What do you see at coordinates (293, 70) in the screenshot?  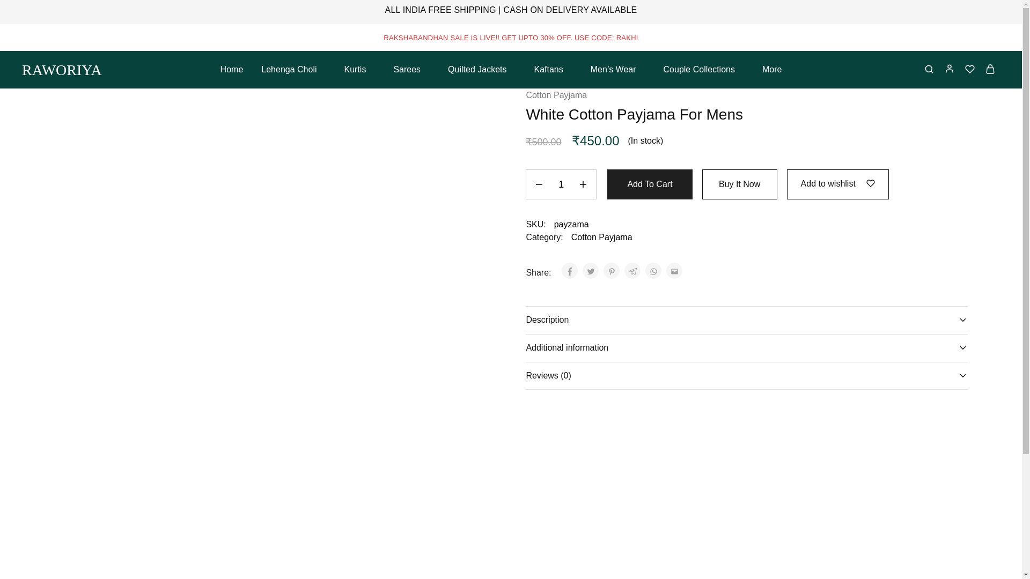 I see `Lehenga Choli` at bounding box center [293, 70].